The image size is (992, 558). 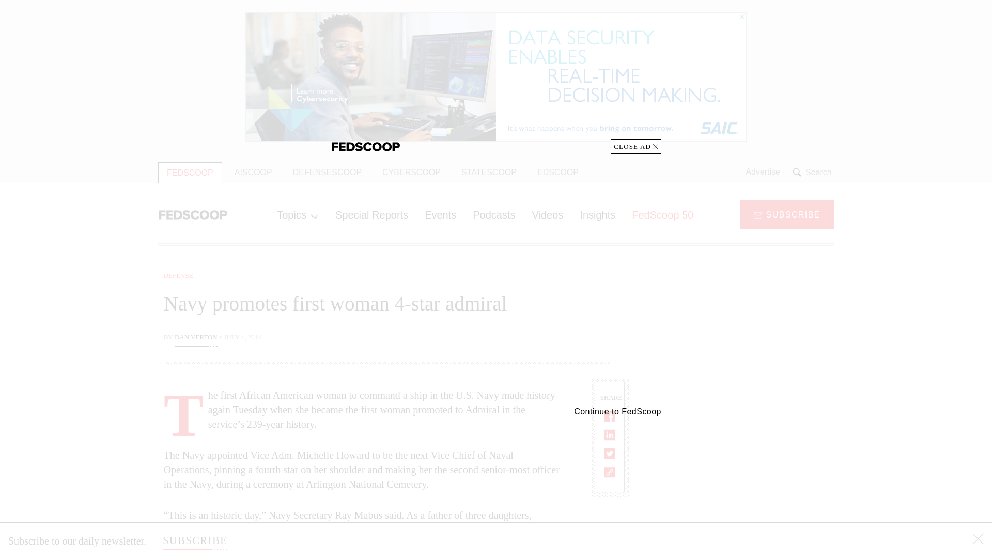 What do you see at coordinates (372, 214) in the screenshot?
I see `Special Reports` at bounding box center [372, 214].